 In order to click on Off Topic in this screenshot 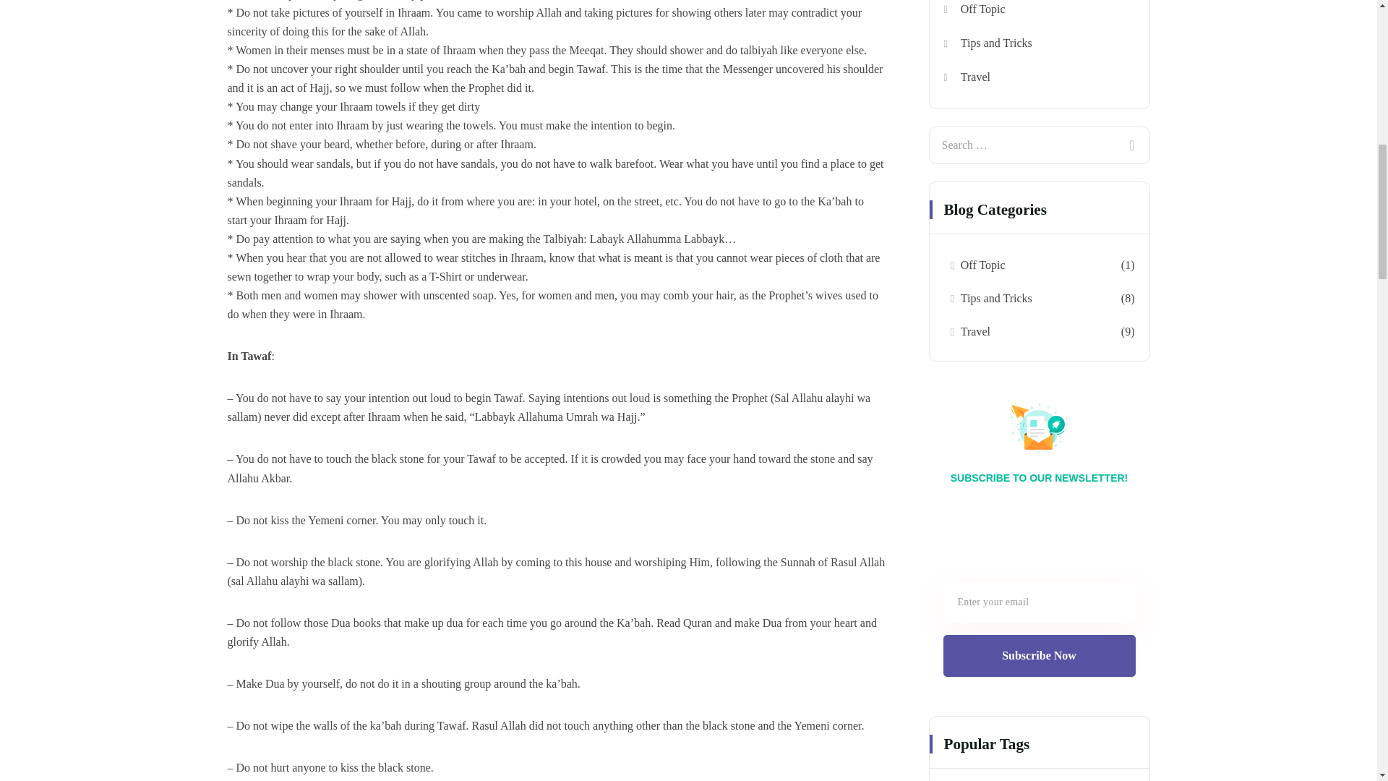, I will do `click(982, 9)`.